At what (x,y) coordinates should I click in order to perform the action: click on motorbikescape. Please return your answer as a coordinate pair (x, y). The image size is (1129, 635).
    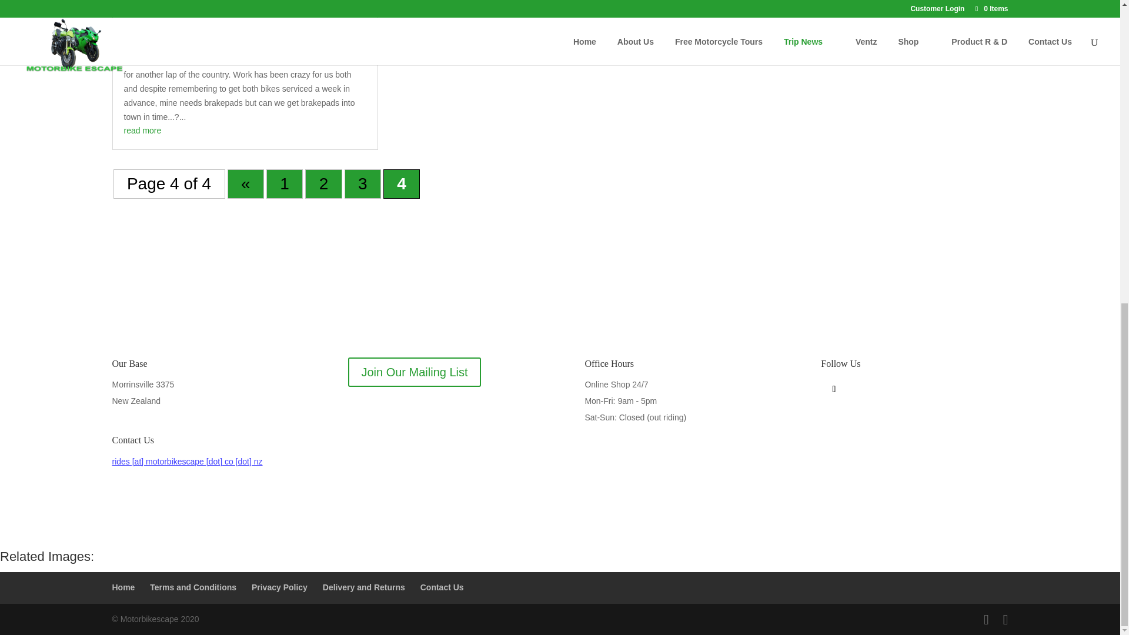
    Looking at the image, I should click on (163, 44).